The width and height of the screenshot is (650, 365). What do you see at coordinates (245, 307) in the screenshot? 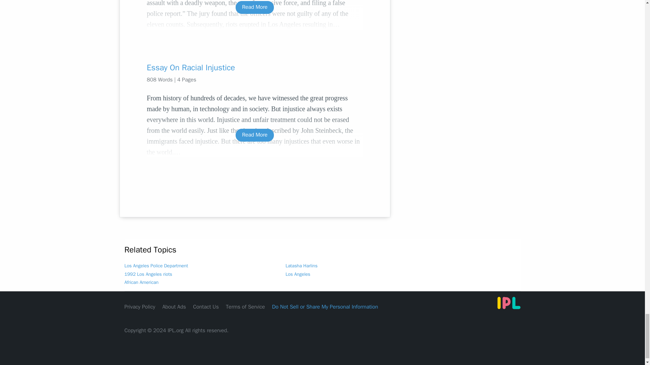
I see `Terms of Service` at bounding box center [245, 307].